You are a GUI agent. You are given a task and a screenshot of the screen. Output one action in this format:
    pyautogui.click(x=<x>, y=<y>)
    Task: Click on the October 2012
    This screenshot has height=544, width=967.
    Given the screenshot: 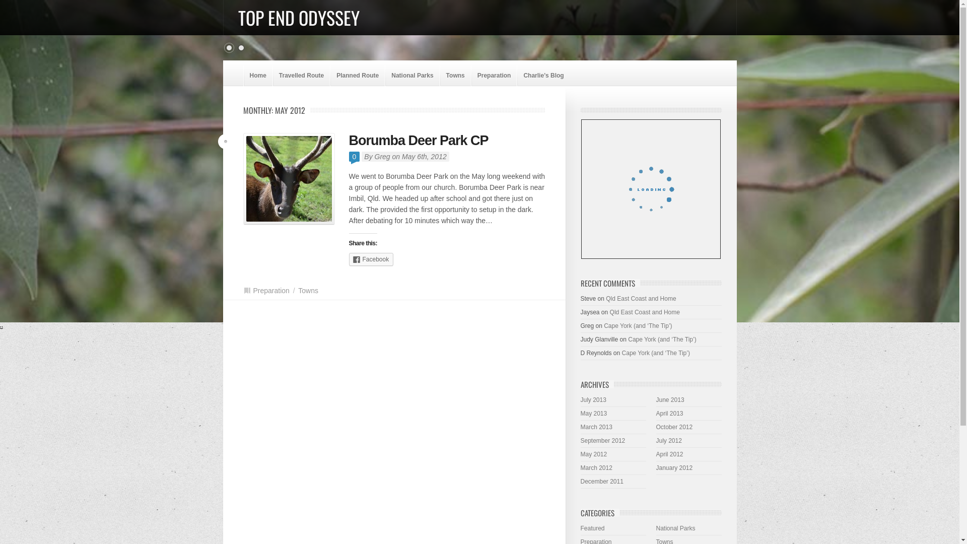 What is the action you would take?
    pyautogui.click(x=674, y=427)
    